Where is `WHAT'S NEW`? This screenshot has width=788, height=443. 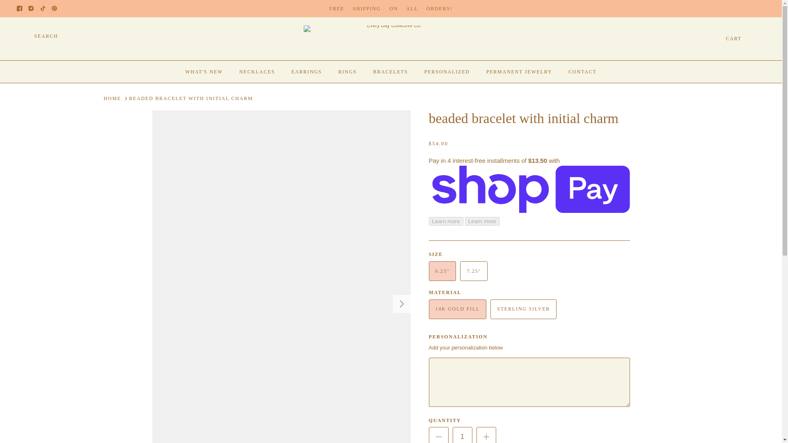
WHAT'S NEW is located at coordinates (204, 71).